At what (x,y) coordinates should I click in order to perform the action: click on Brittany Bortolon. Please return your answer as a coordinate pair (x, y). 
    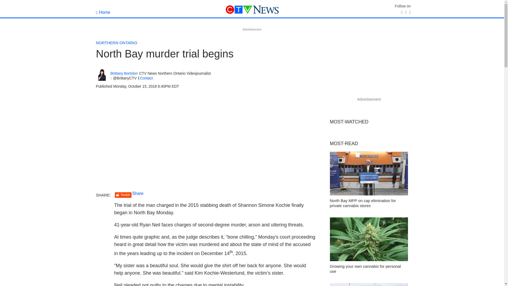
    Looking at the image, I should click on (124, 73).